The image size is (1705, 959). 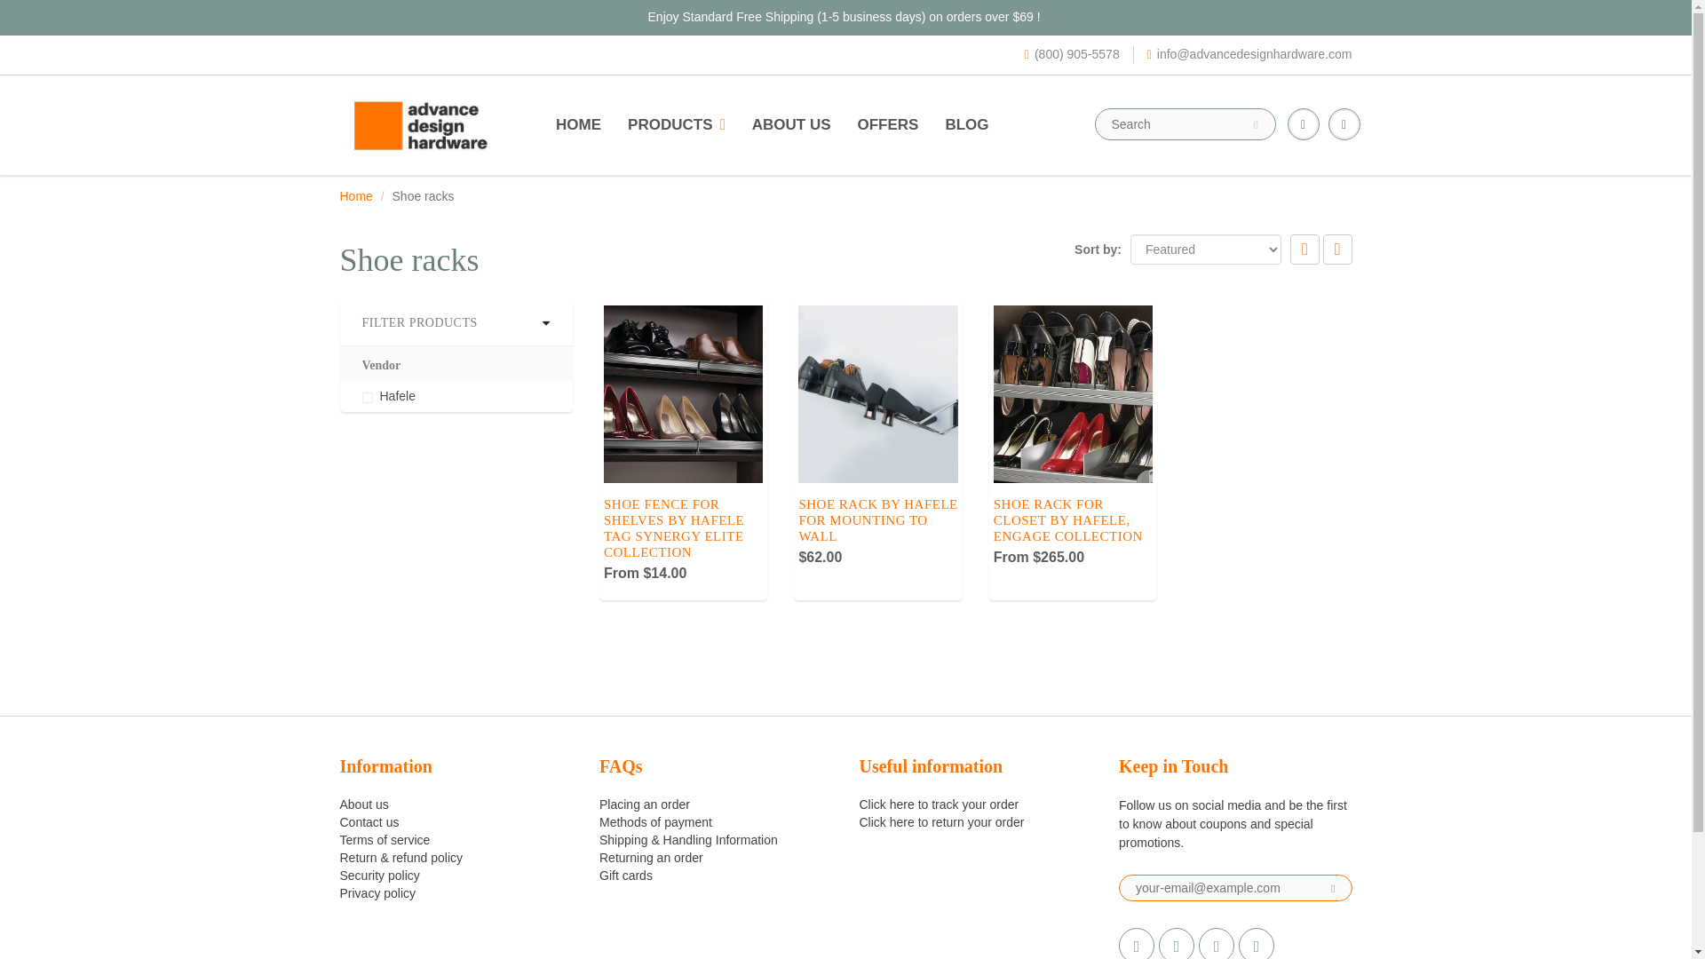 I want to click on Twitter, so click(x=1136, y=943).